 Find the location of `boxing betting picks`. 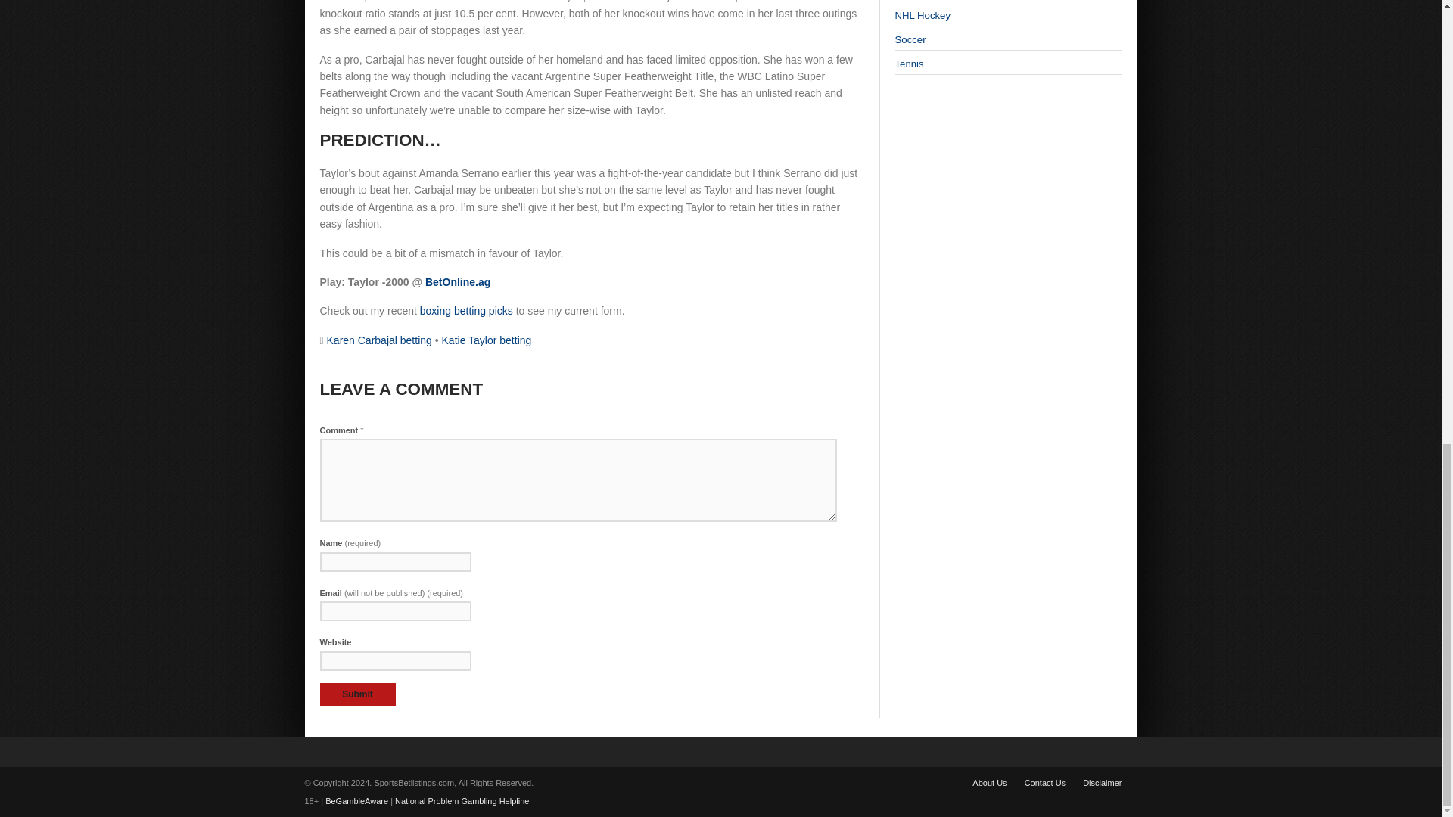

boxing betting picks is located at coordinates (466, 310).